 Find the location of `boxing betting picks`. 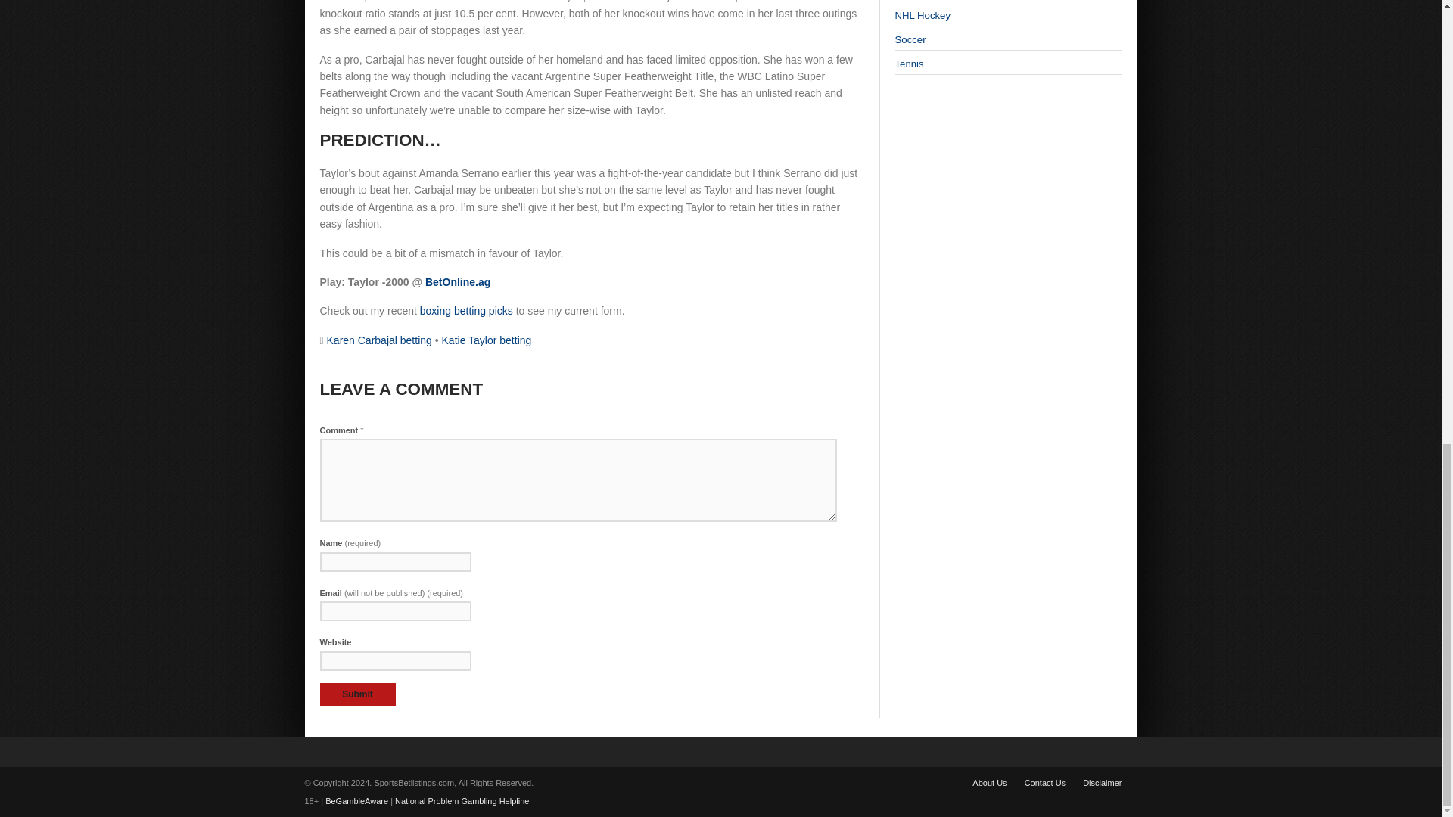

boxing betting picks is located at coordinates (466, 310).